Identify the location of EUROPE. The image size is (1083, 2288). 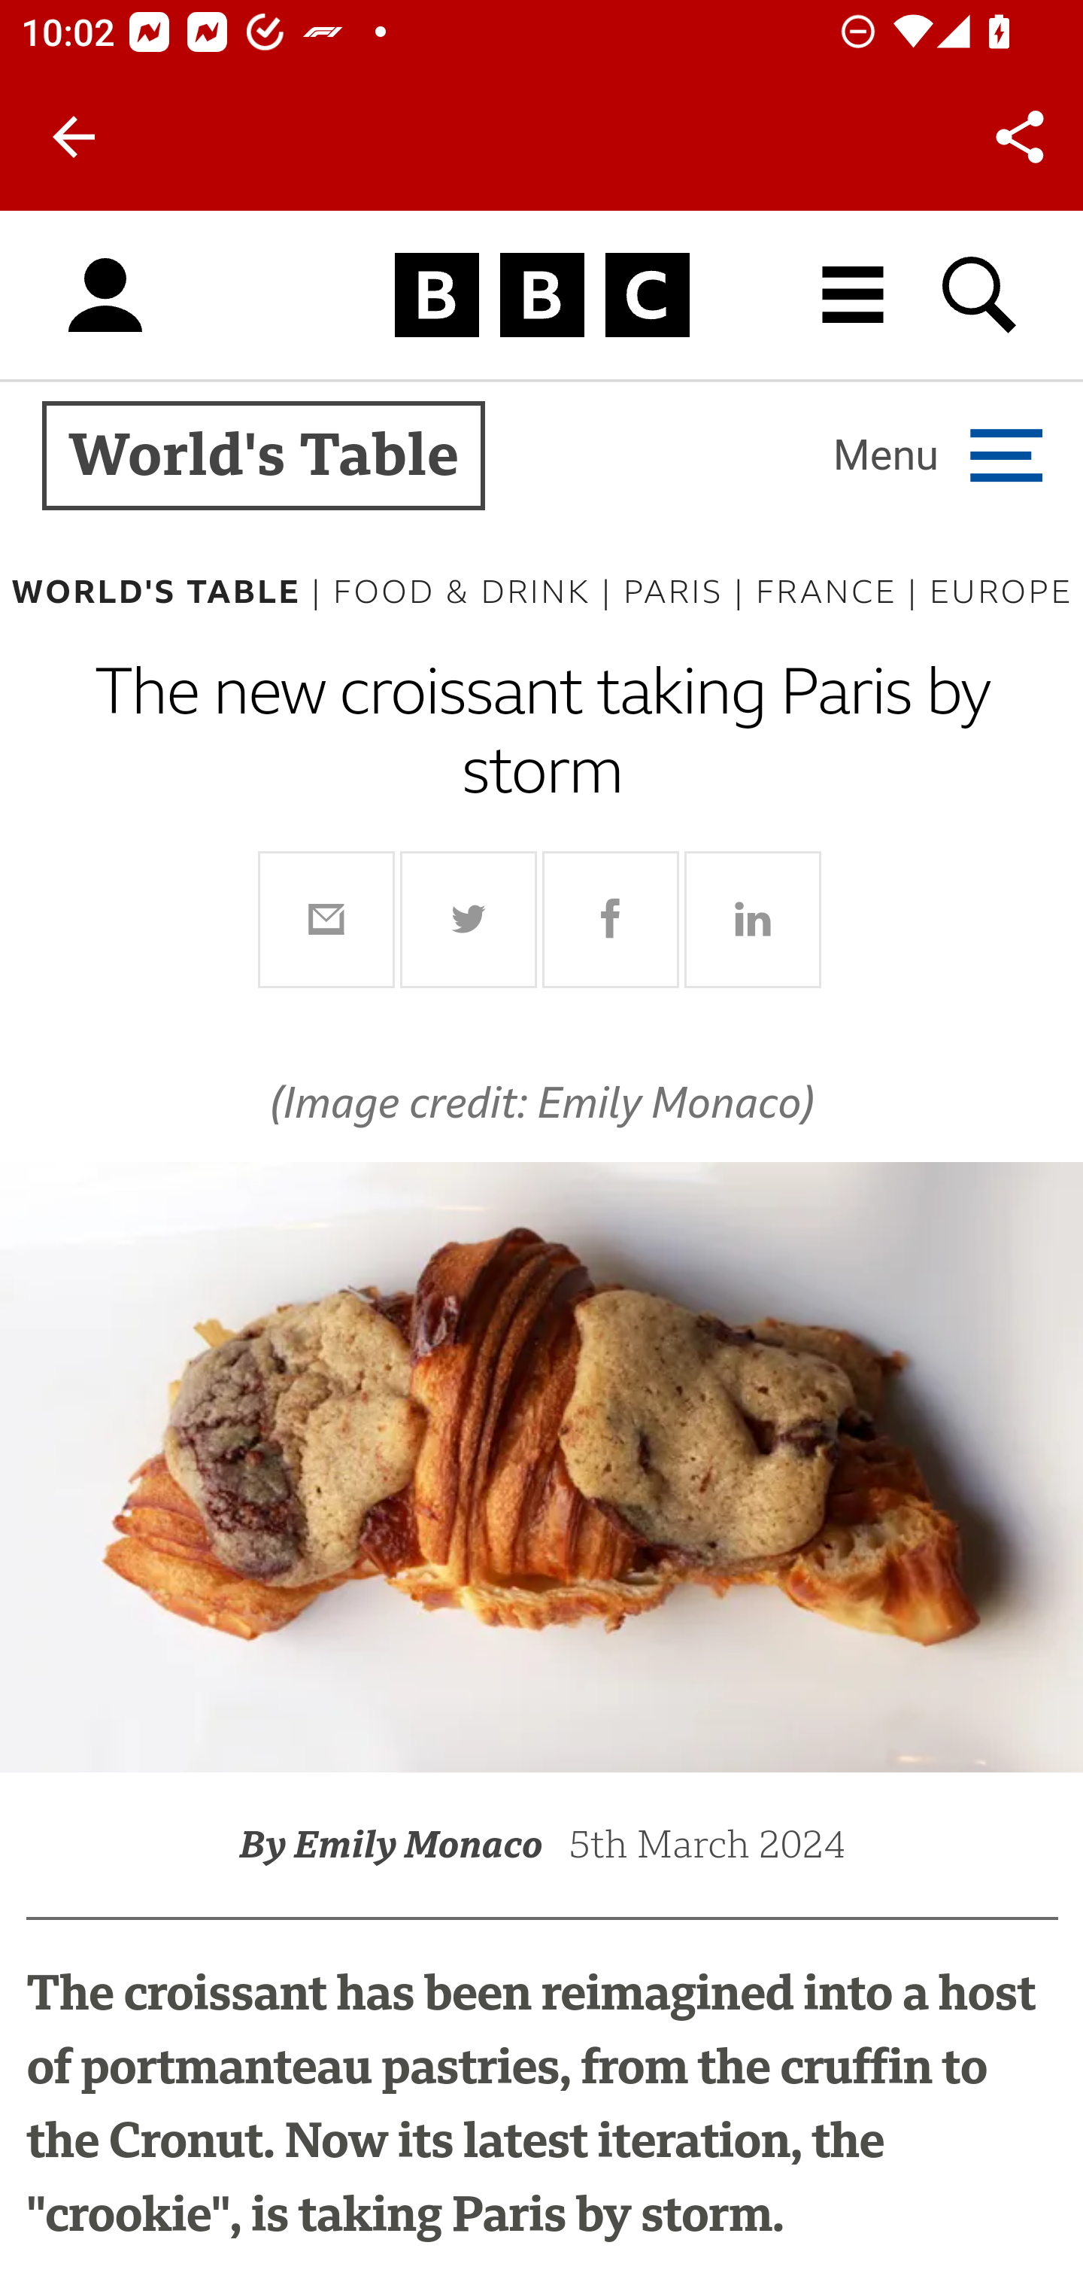
(1000, 592).